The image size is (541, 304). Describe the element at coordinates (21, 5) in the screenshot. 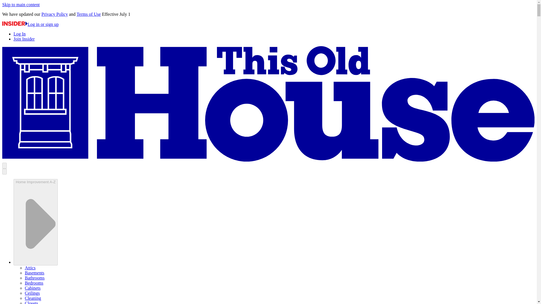

I see `Skip to main content` at that location.